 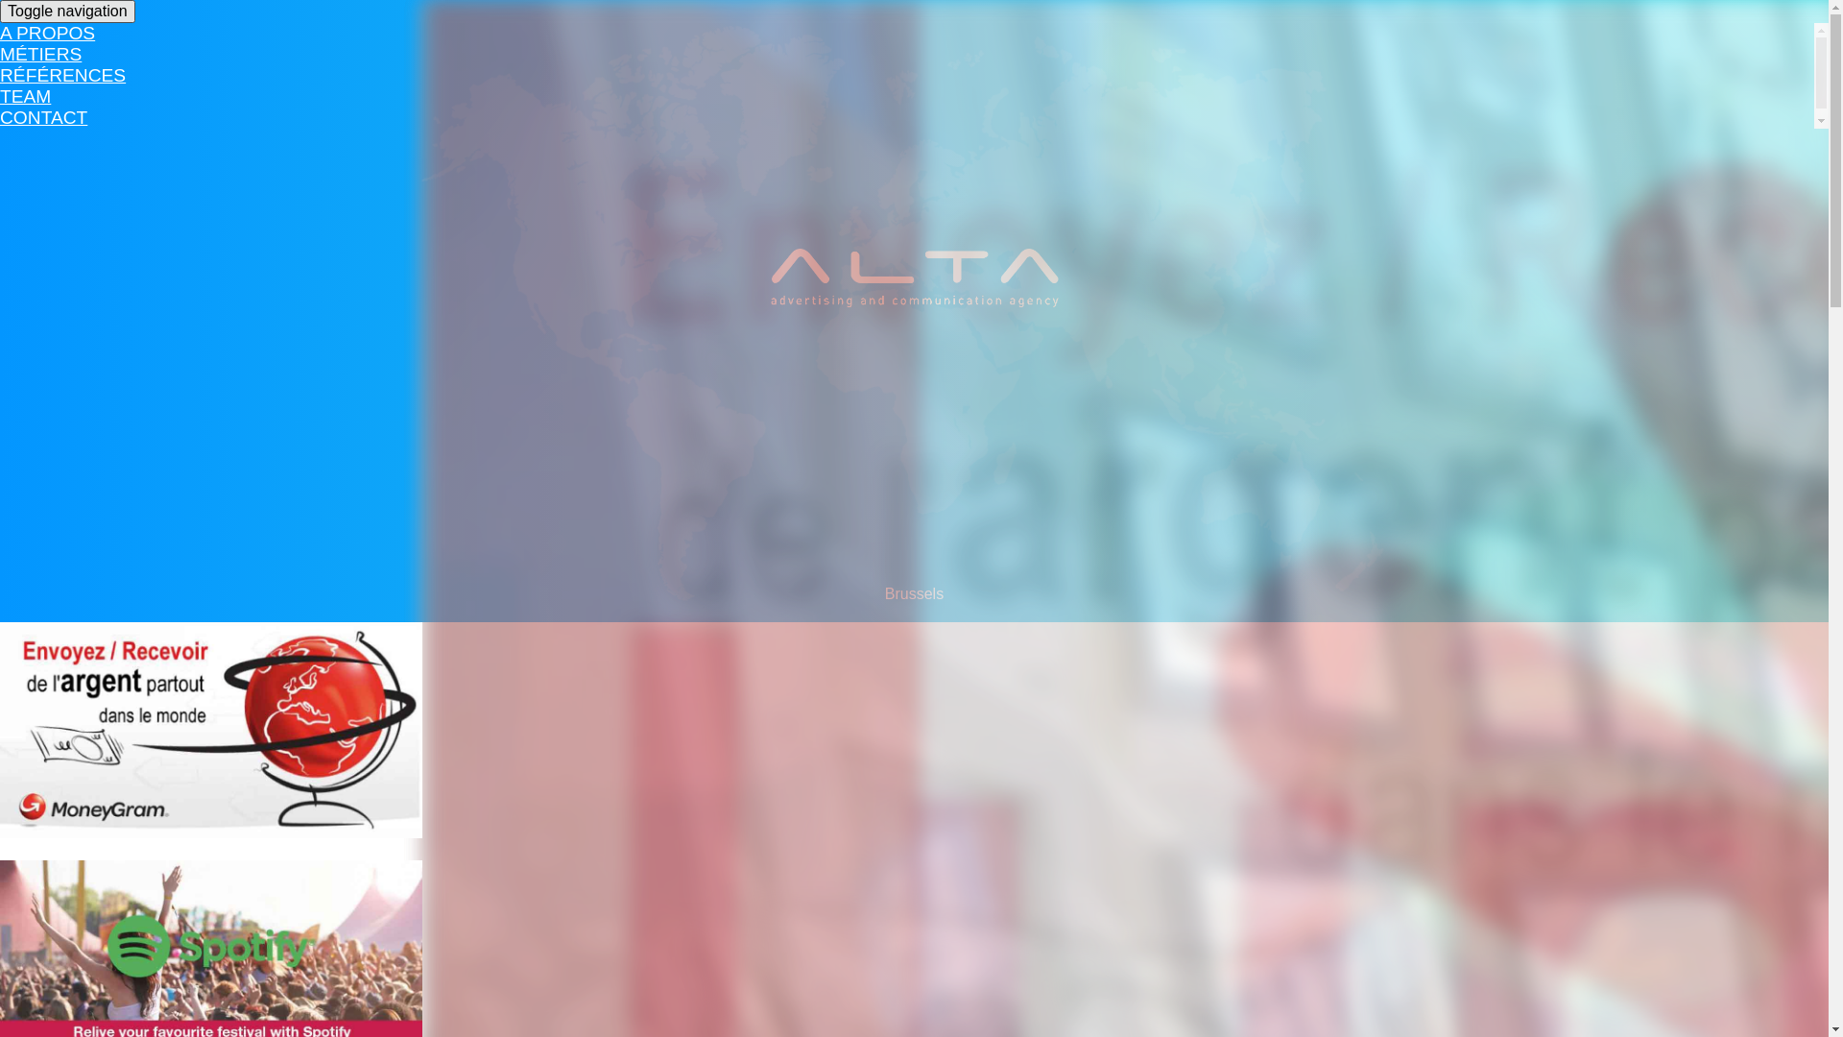 I want to click on Toggle navigation, so click(x=67, y=12).